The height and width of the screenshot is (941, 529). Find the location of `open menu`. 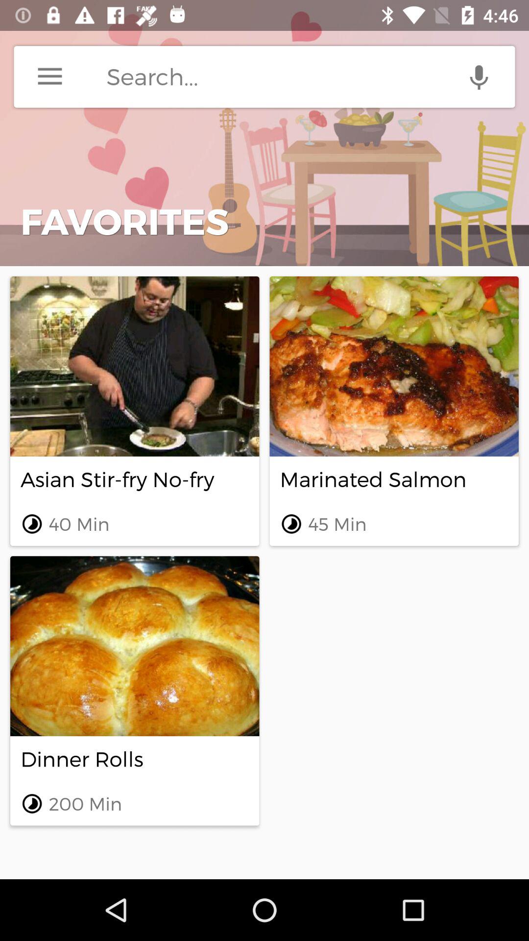

open menu is located at coordinates (50, 76).